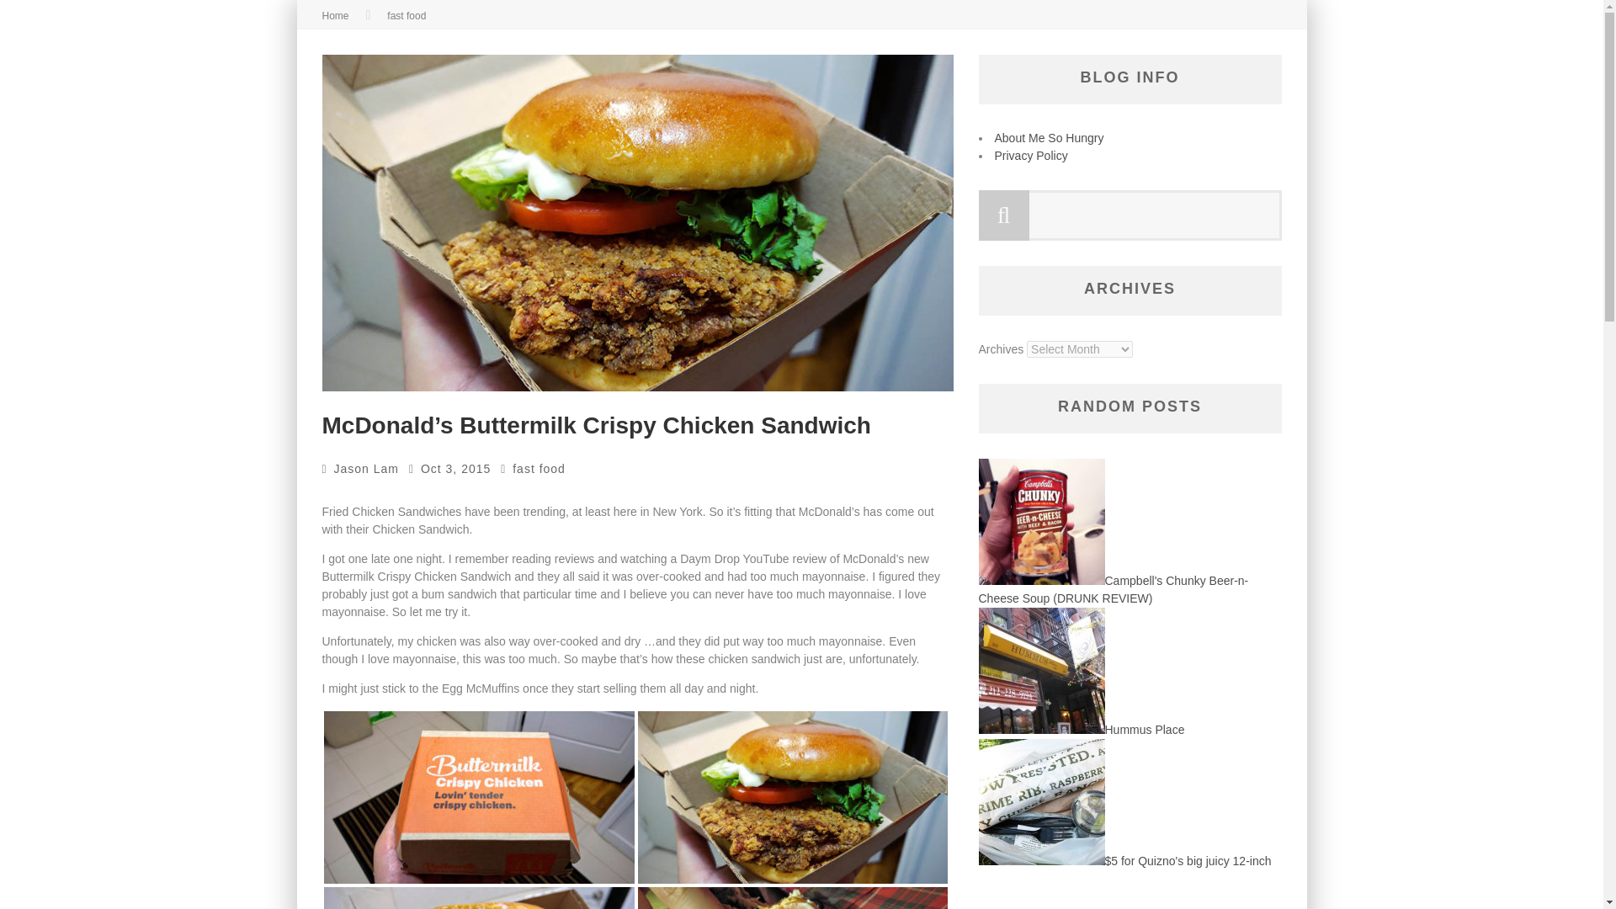 The image size is (1616, 909). What do you see at coordinates (1081, 729) in the screenshot?
I see `Hummus Place` at bounding box center [1081, 729].